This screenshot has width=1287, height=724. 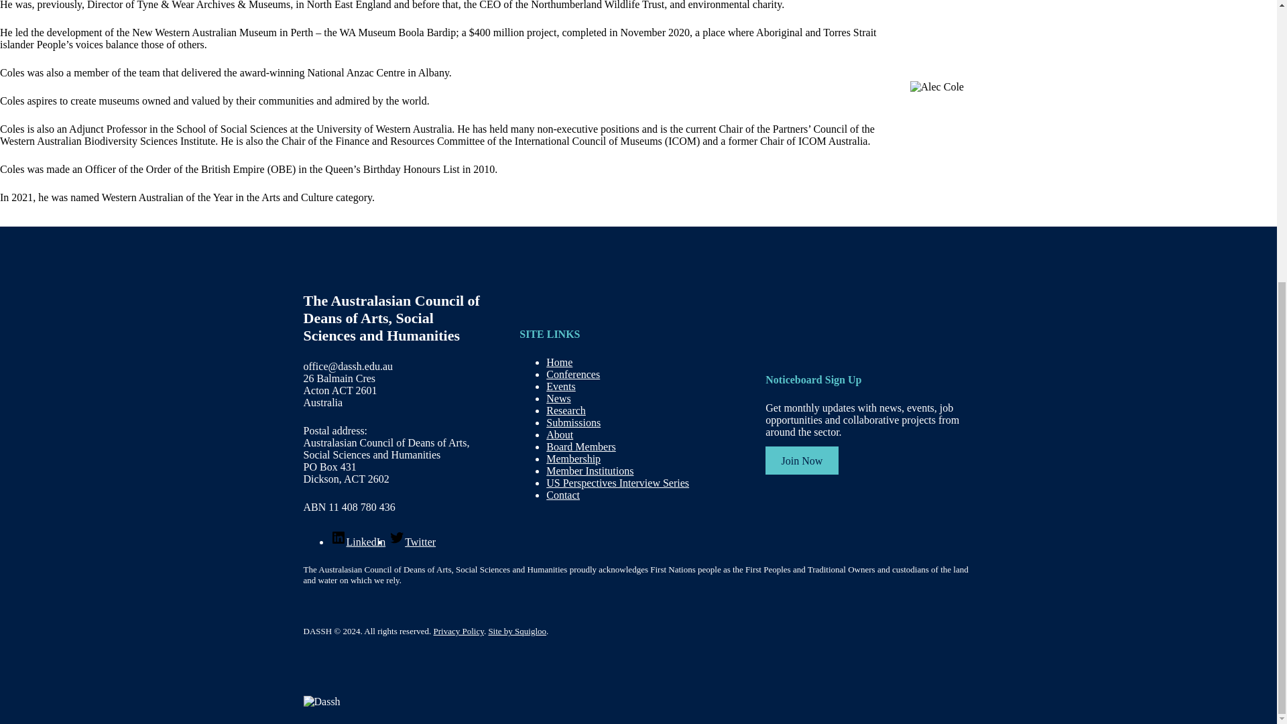 What do you see at coordinates (559, 362) in the screenshot?
I see `Home` at bounding box center [559, 362].